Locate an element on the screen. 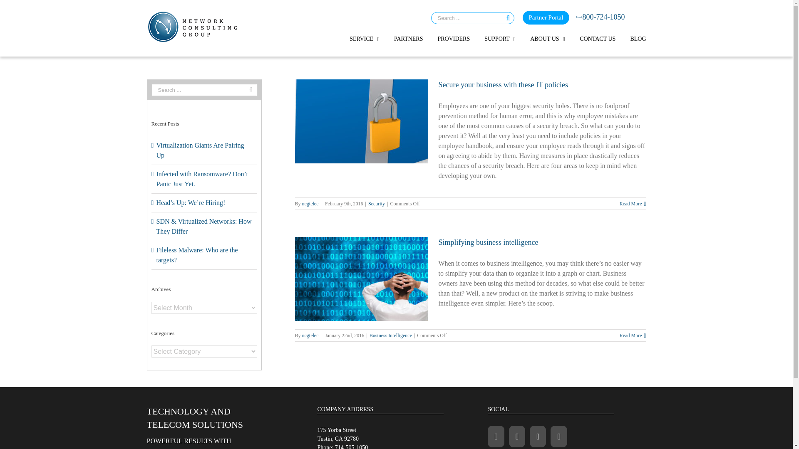 This screenshot has height=449, width=799. Read More is located at coordinates (631, 203).